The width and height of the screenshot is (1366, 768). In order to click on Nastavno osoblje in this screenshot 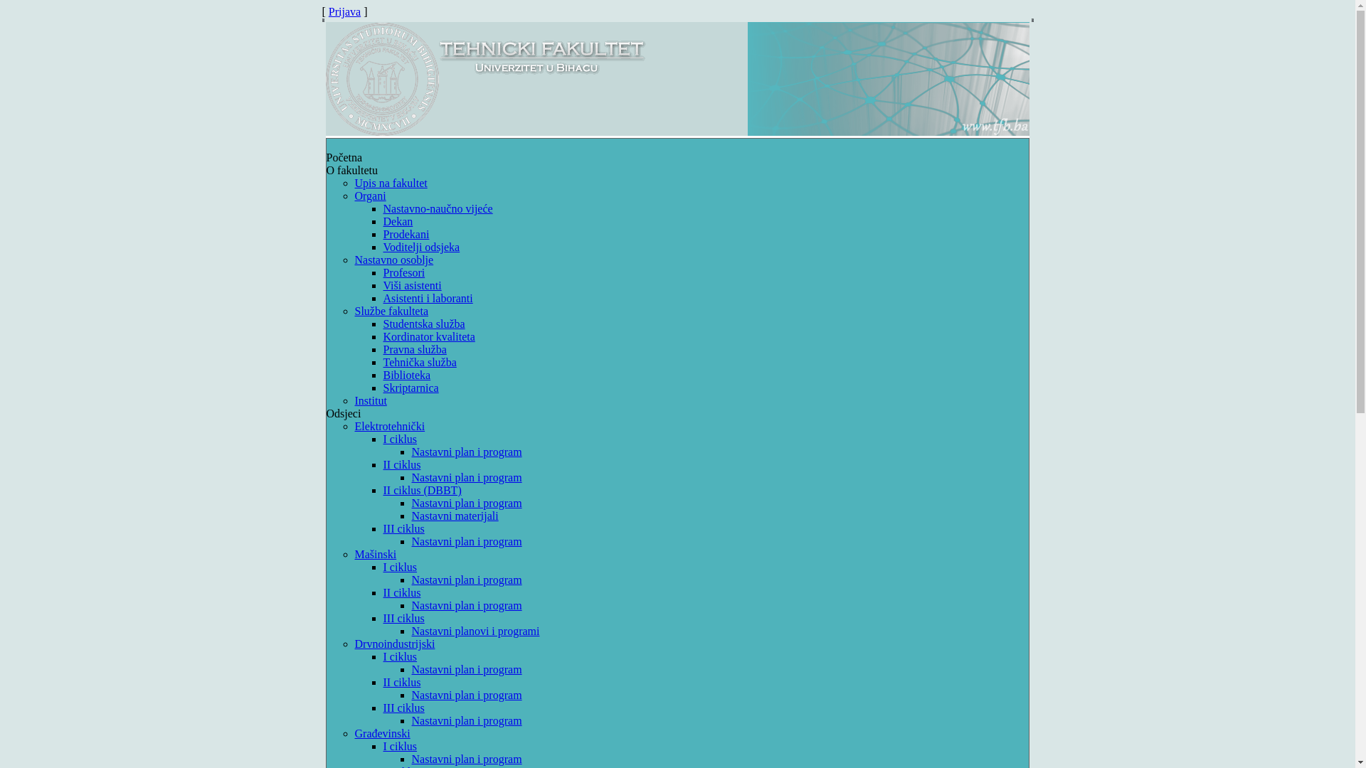, I will do `click(394, 260)`.